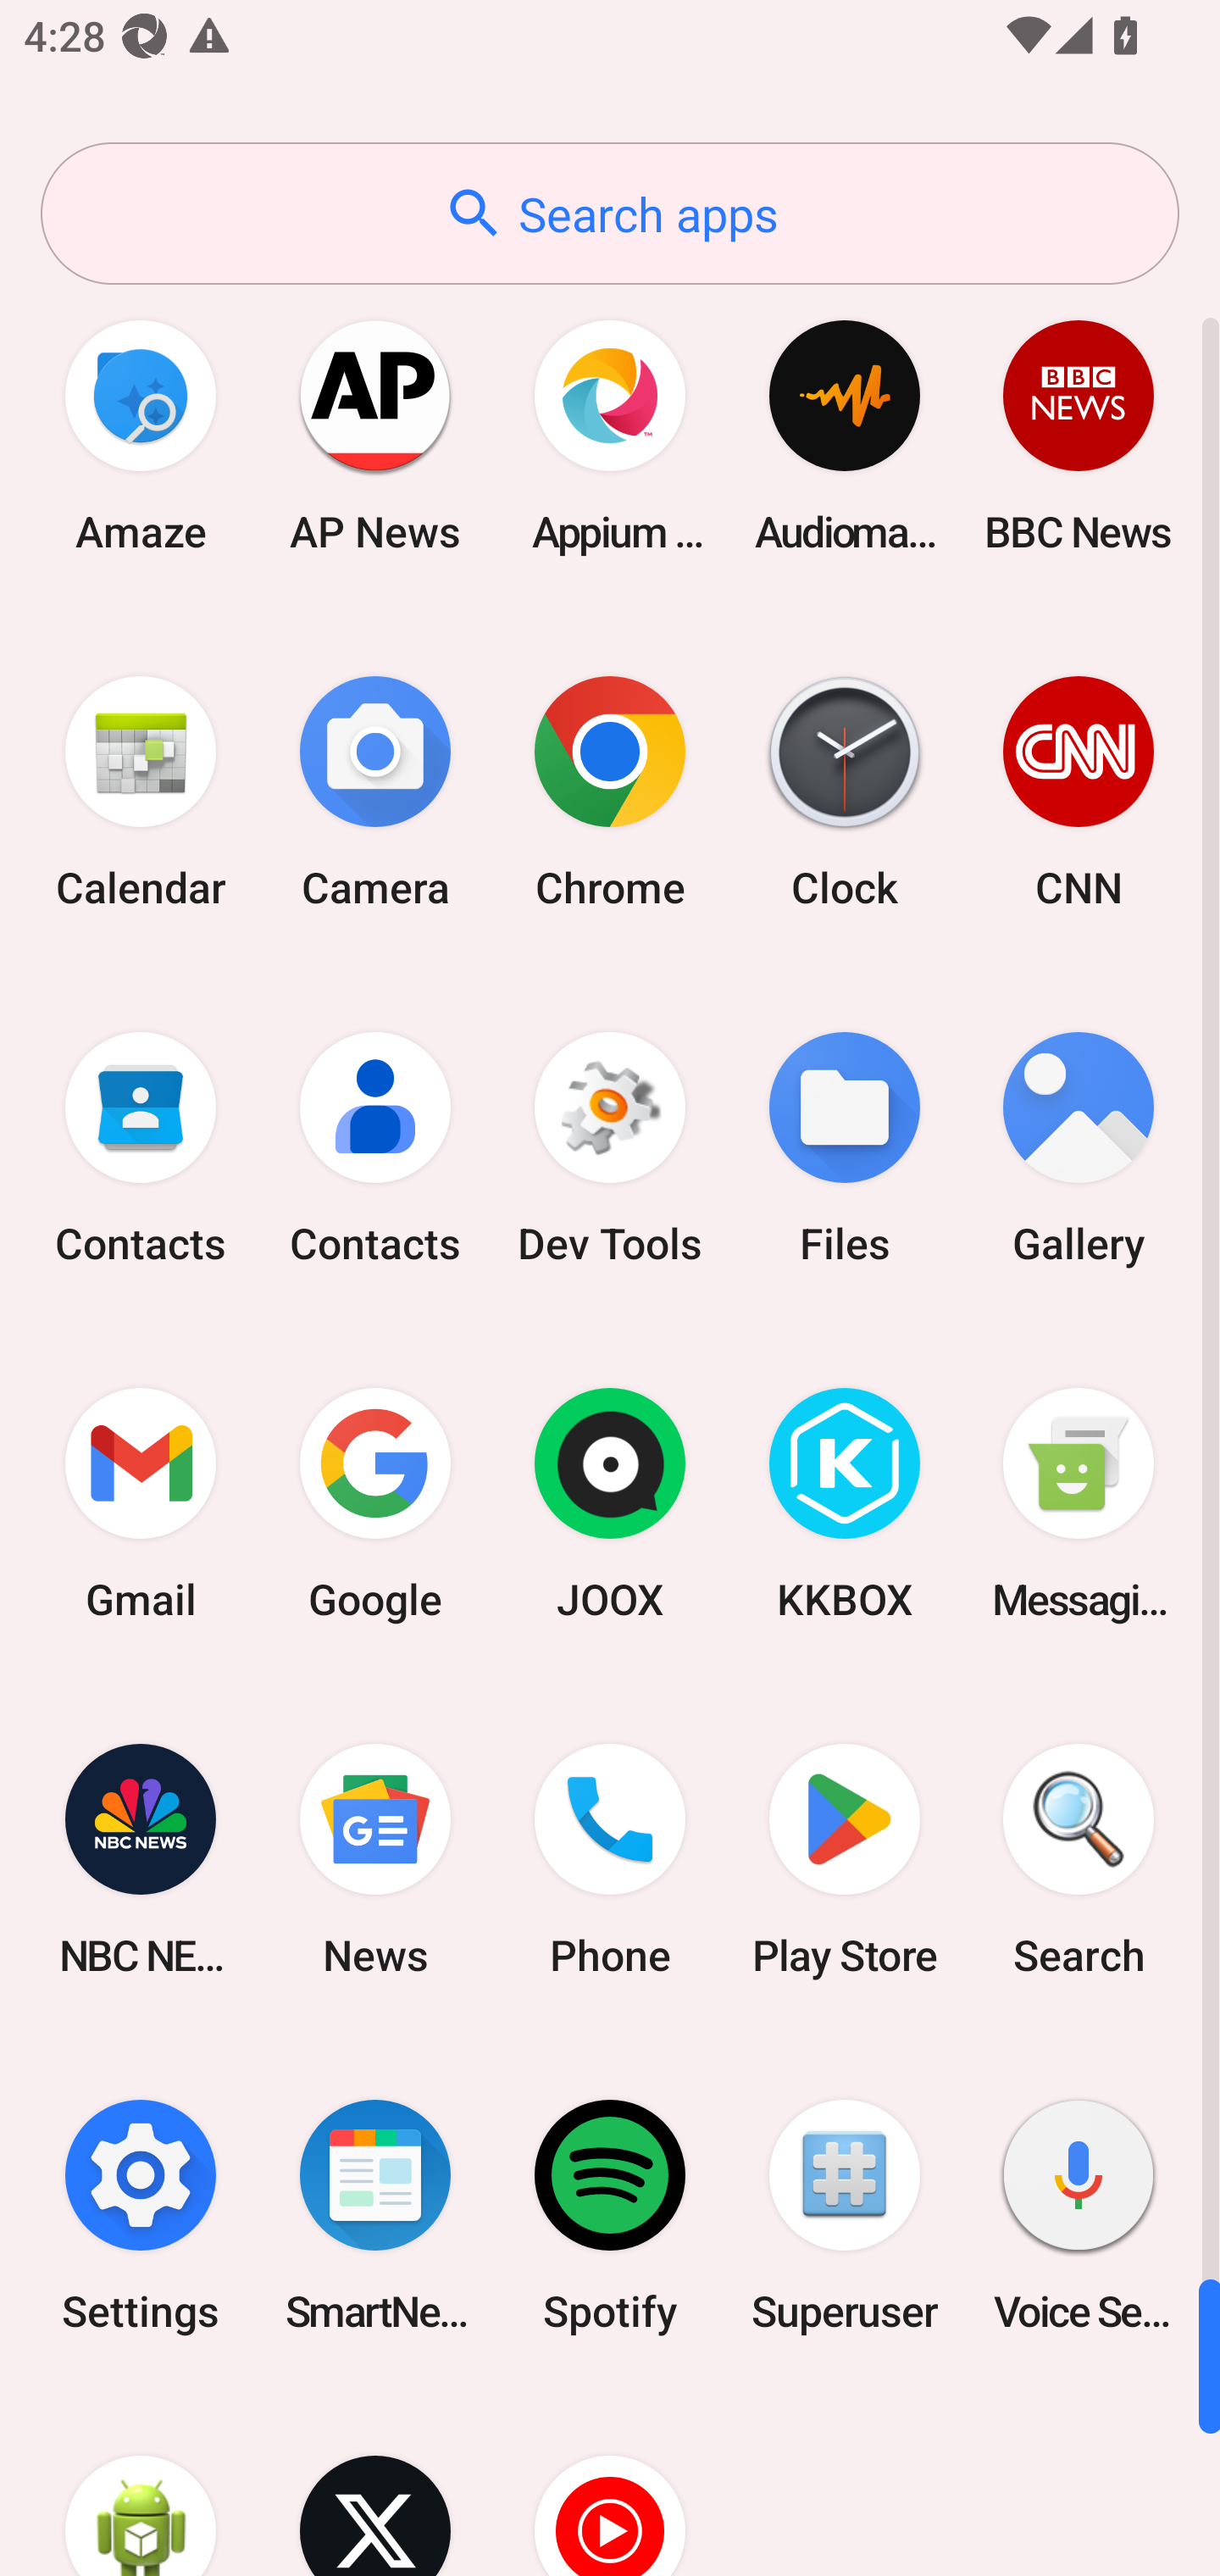 The height and width of the screenshot is (2576, 1220). I want to click on Amaze, so click(141, 436).